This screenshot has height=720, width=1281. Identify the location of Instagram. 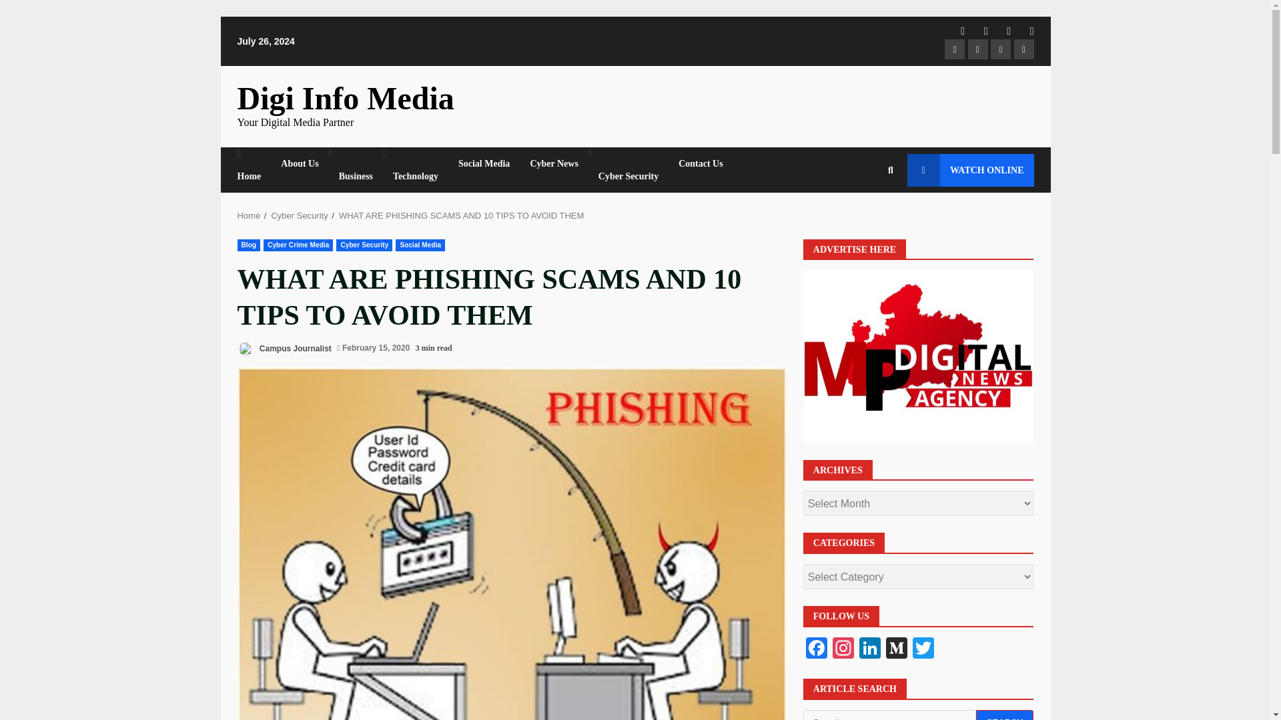
(843, 649).